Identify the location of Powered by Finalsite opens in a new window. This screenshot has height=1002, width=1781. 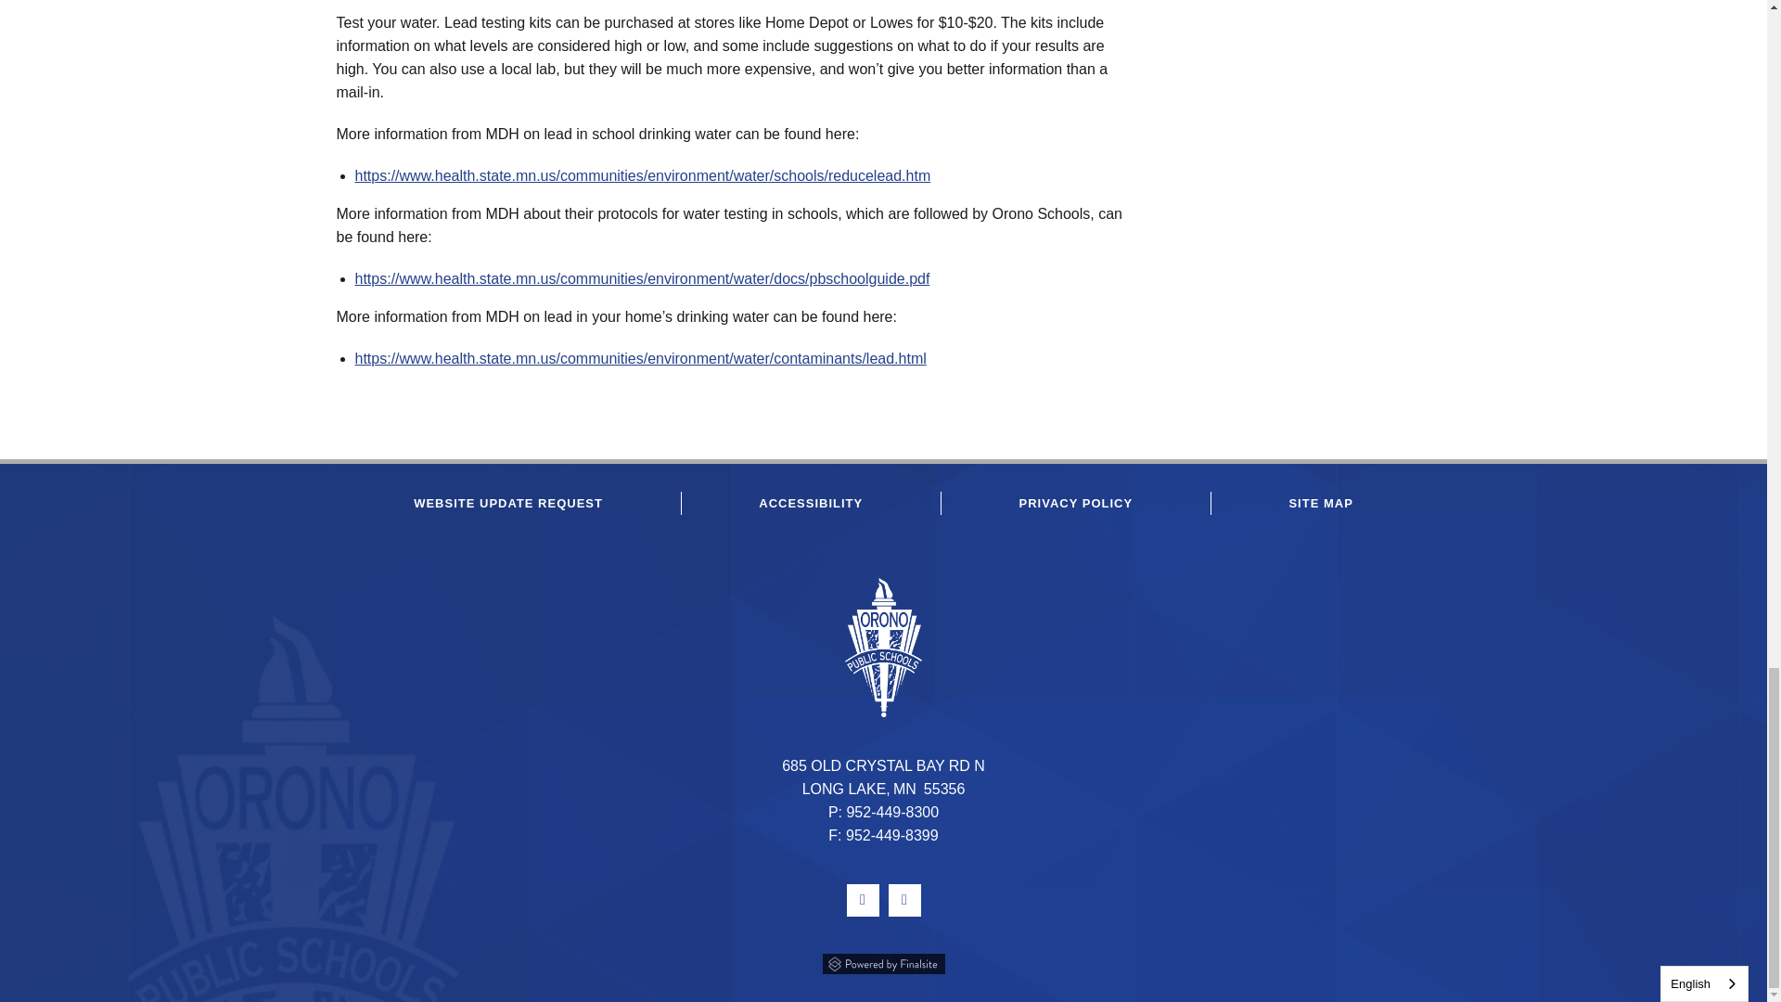
(883, 961).